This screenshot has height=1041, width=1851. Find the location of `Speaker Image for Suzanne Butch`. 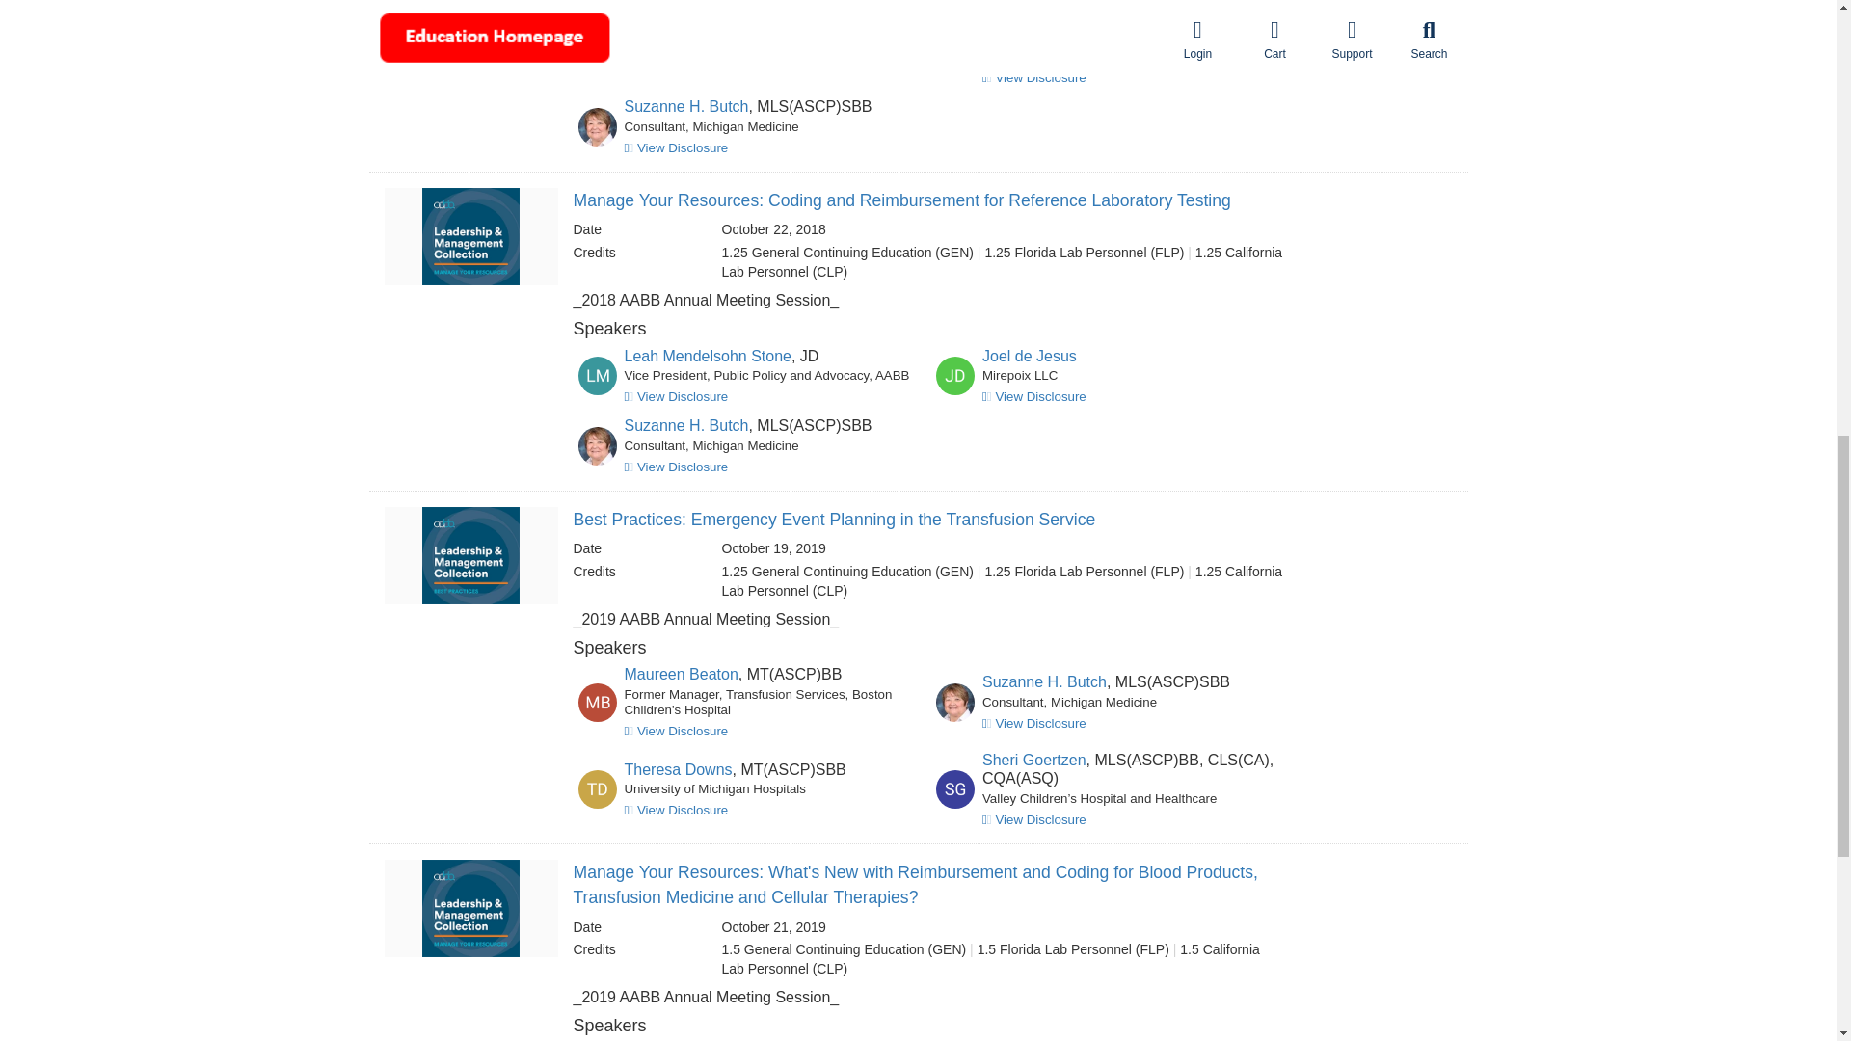

Speaker Image for Suzanne Butch is located at coordinates (955, 702).